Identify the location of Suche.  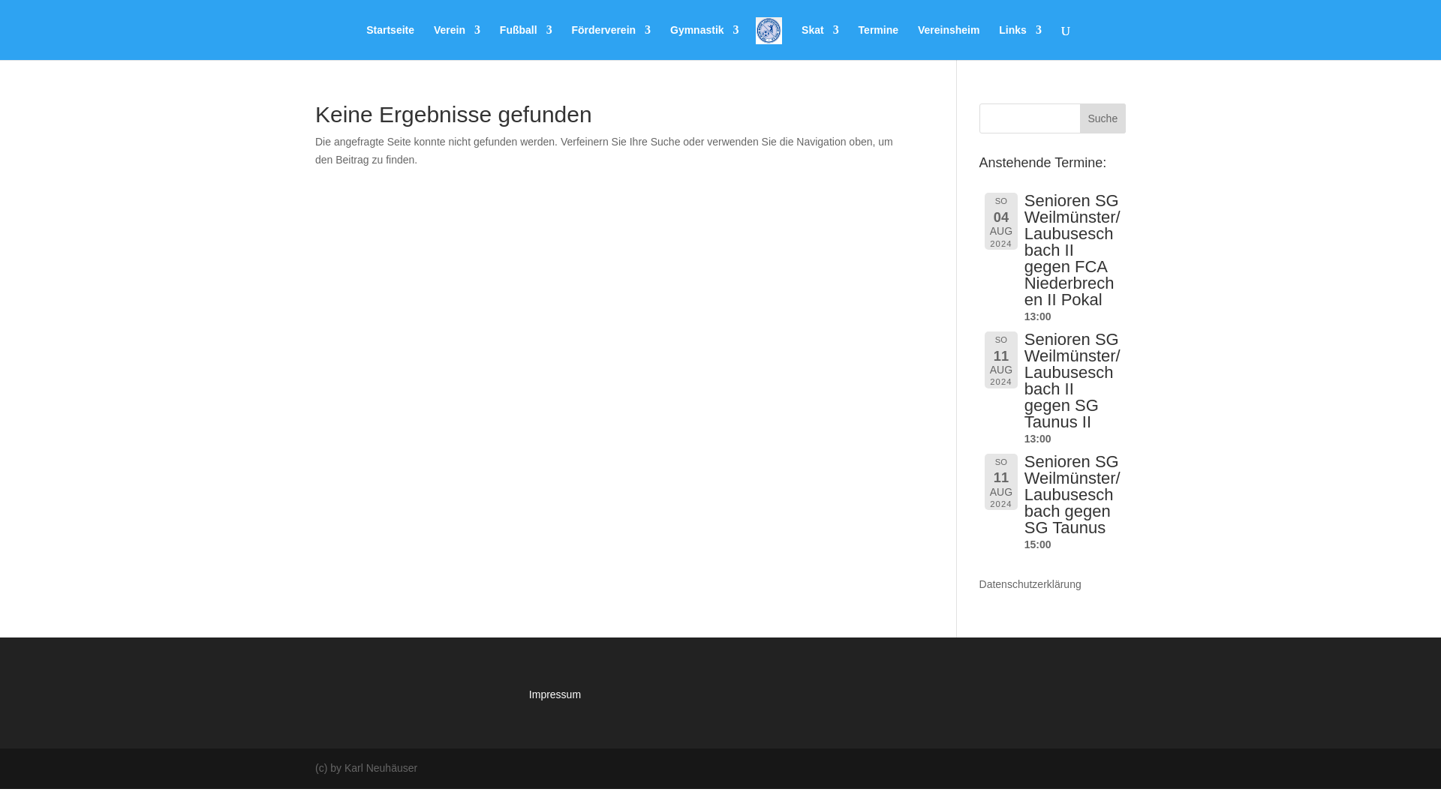
(1102, 118).